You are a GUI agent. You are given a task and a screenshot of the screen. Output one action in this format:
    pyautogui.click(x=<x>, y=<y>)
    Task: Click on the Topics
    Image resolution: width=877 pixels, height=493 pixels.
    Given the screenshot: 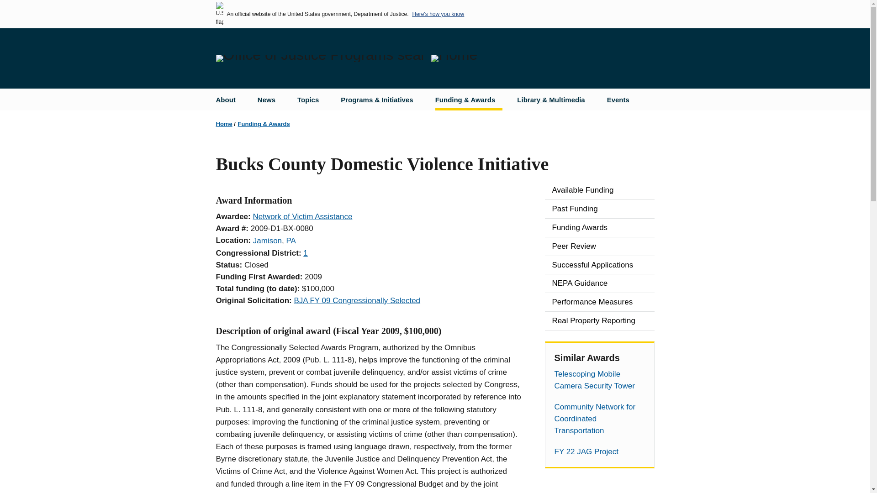 What is the action you would take?
    pyautogui.click(x=312, y=100)
    